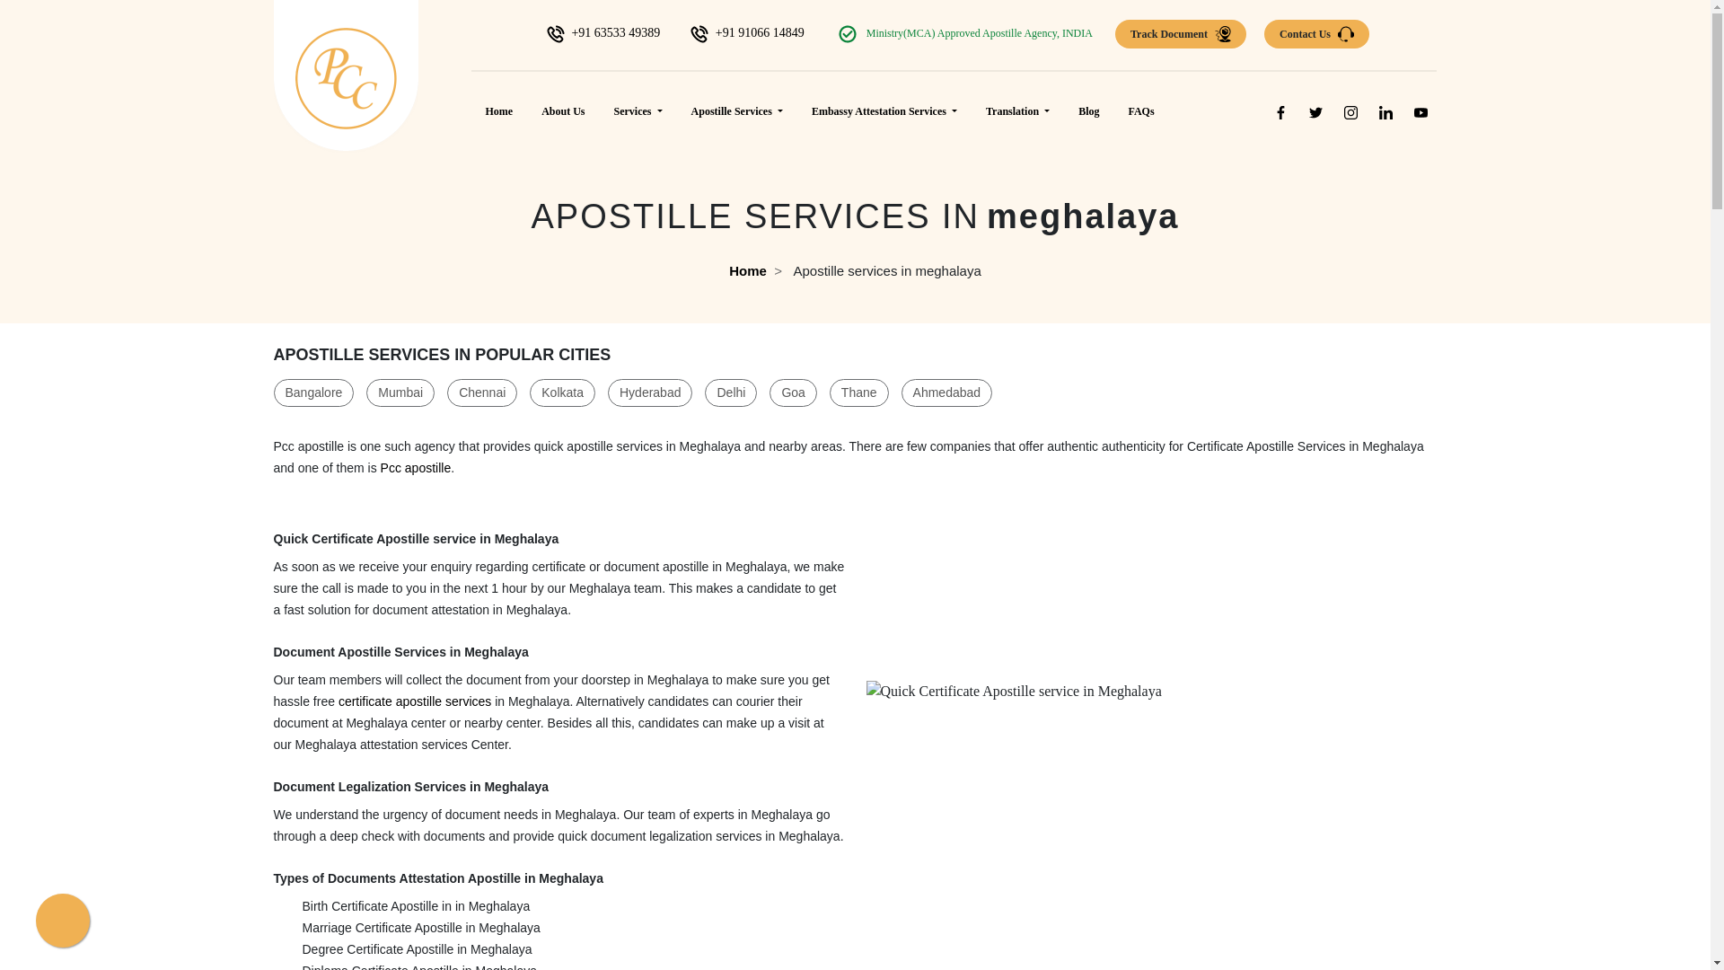  What do you see at coordinates (562, 110) in the screenshot?
I see `About Us` at bounding box center [562, 110].